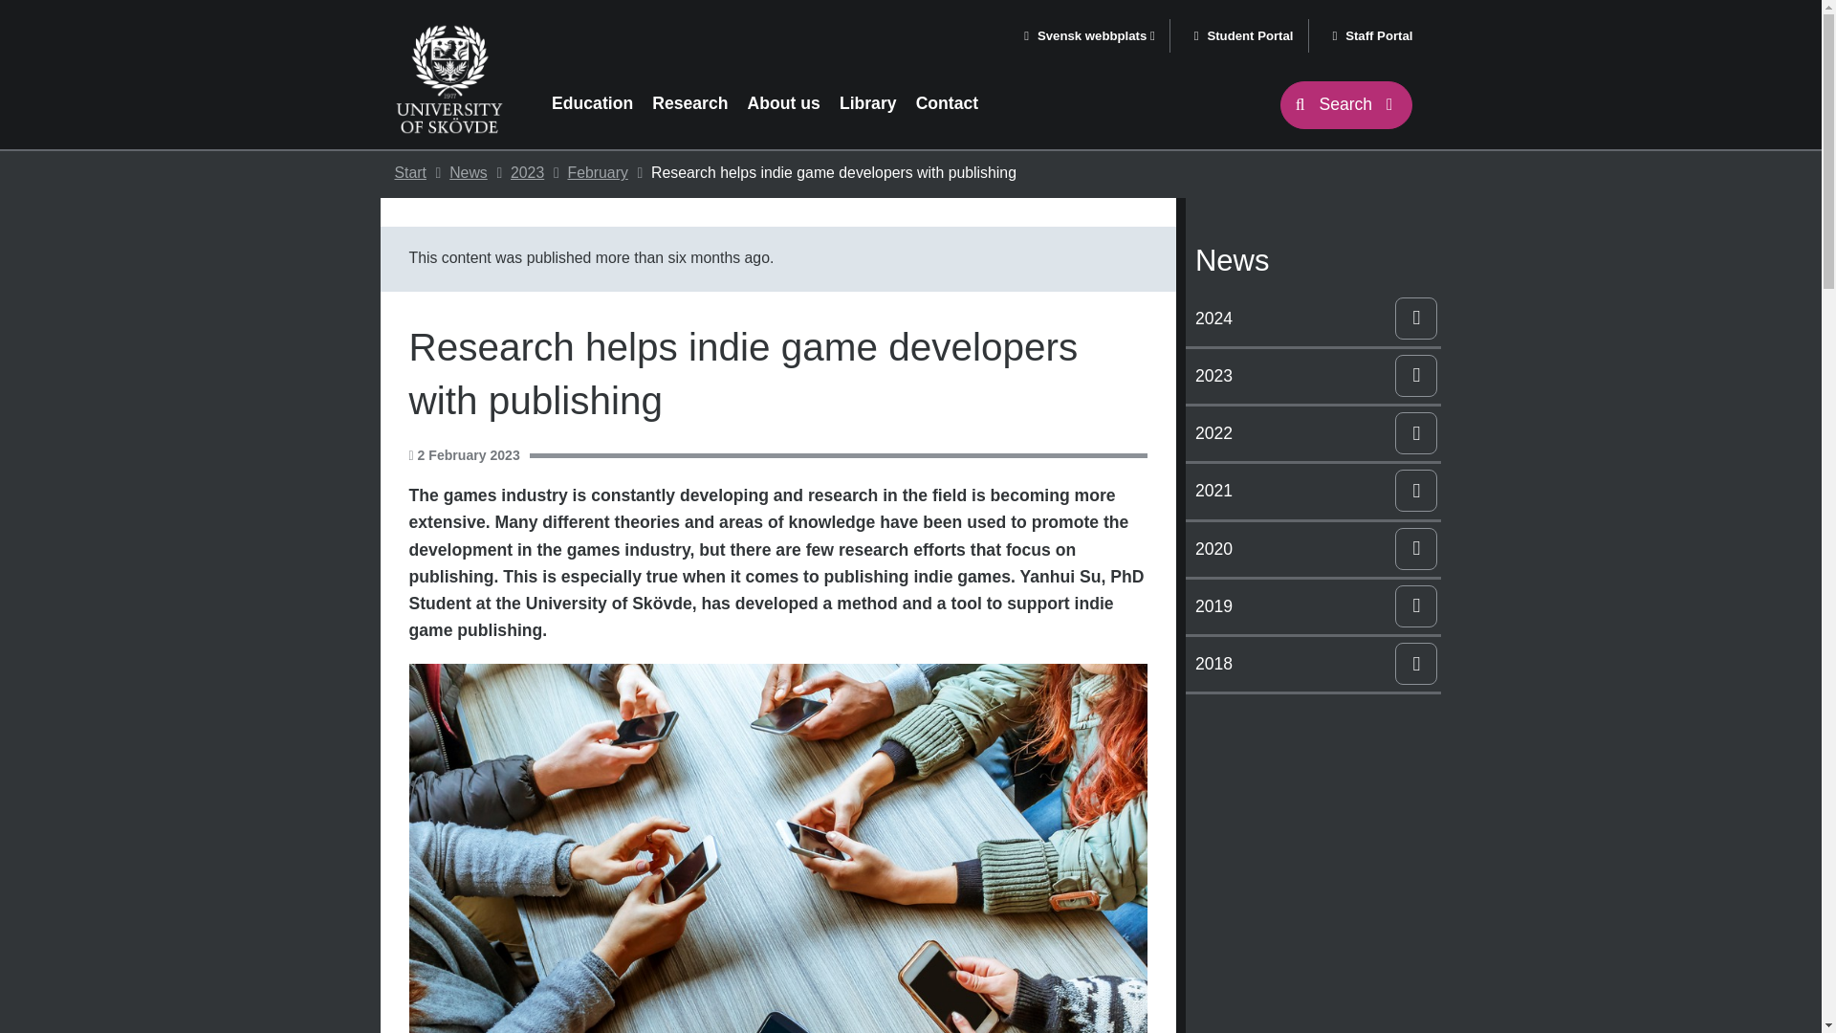 This screenshot has height=1033, width=1836. What do you see at coordinates (689, 103) in the screenshot?
I see `Research` at bounding box center [689, 103].